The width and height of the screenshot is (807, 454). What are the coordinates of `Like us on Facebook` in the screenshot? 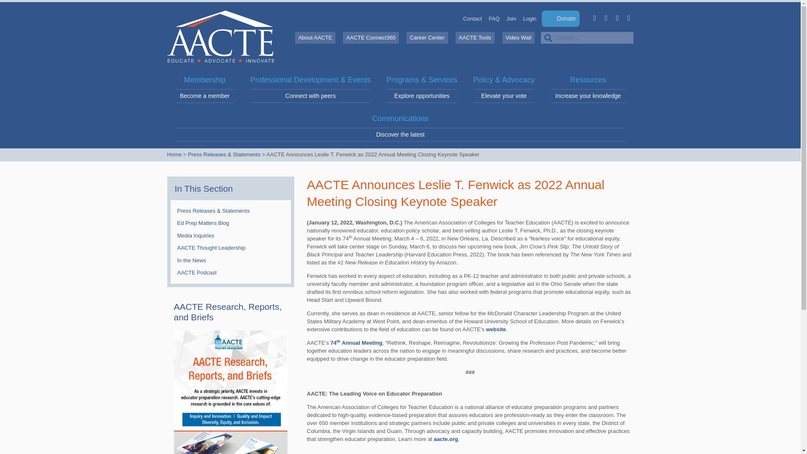 It's located at (594, 18).